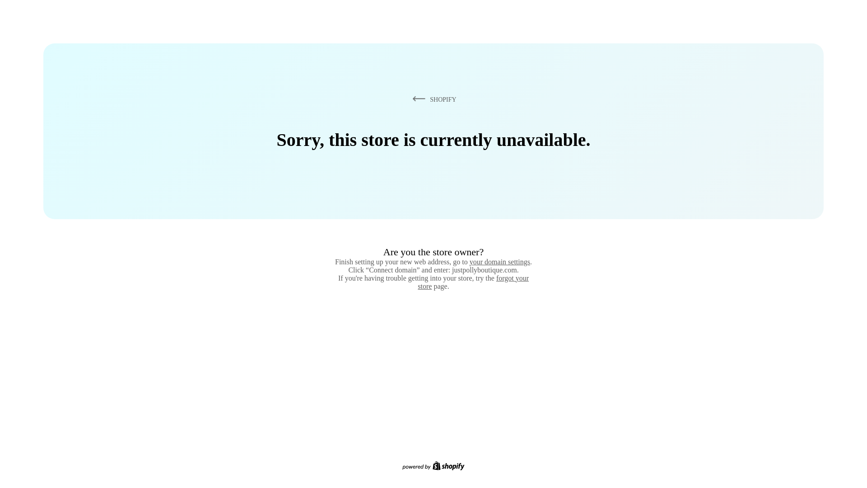 The image size is (867, 488). What do you see at coordinates (473, 282) in the screenshot?
I see `forgot your store` at bounding box center [473, 282].